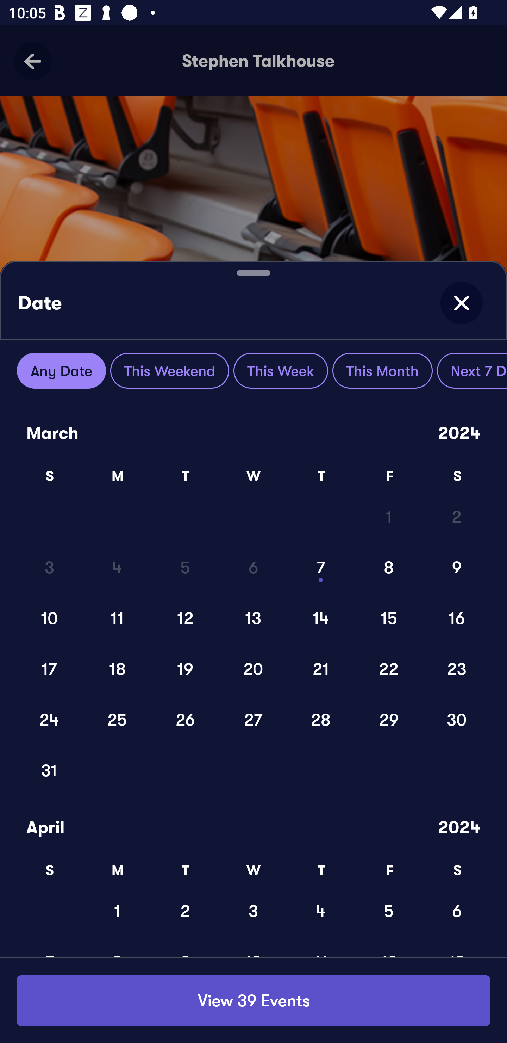  Describe the element at coordinates (118, 720) in the screenshot. I see ` Monday 25 March 2024  25` at that location.